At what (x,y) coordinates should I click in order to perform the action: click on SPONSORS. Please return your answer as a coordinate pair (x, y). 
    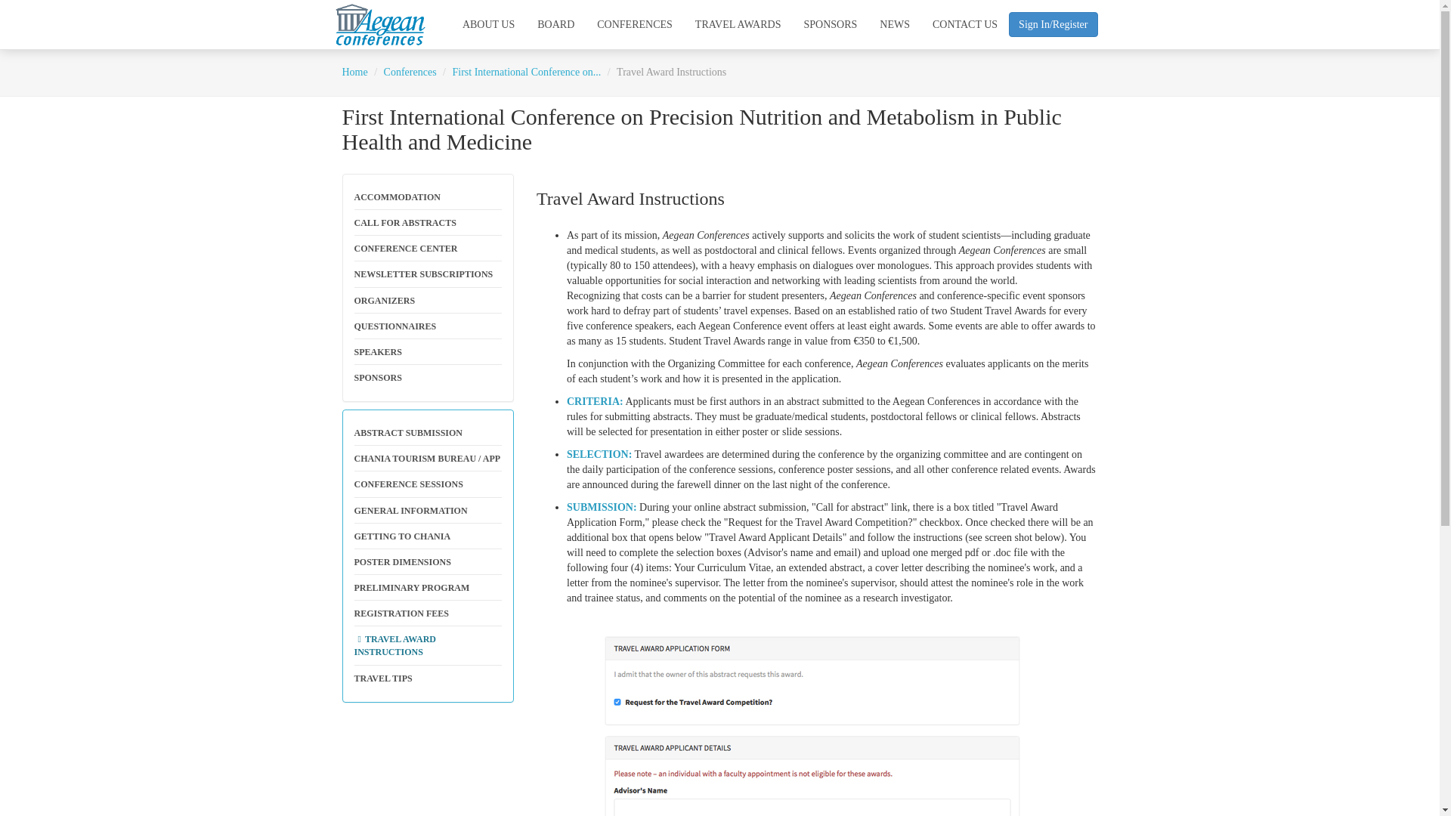
    Looking at the image, I should click on (428, 378).